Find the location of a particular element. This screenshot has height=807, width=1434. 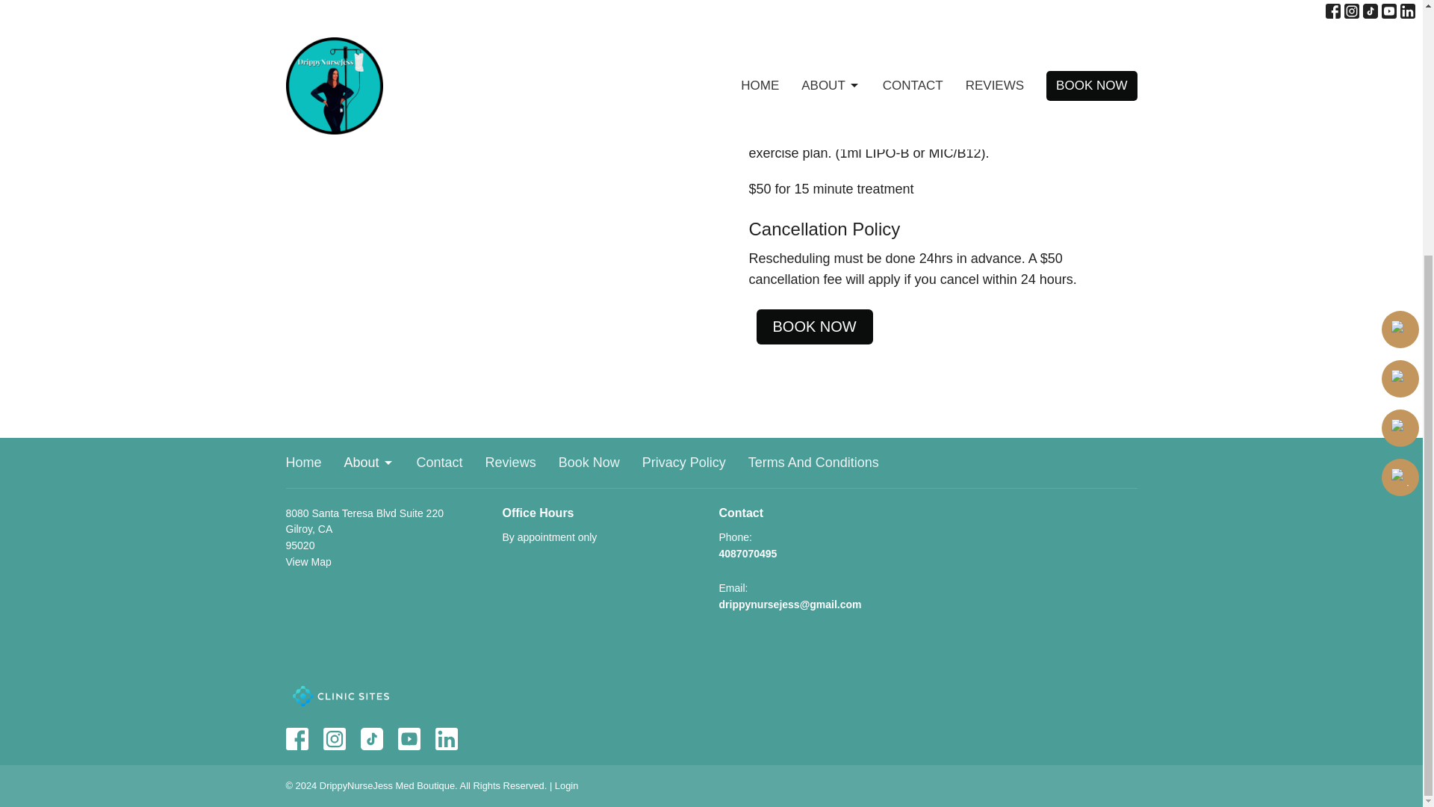

About is located at coordinates (369, 463).